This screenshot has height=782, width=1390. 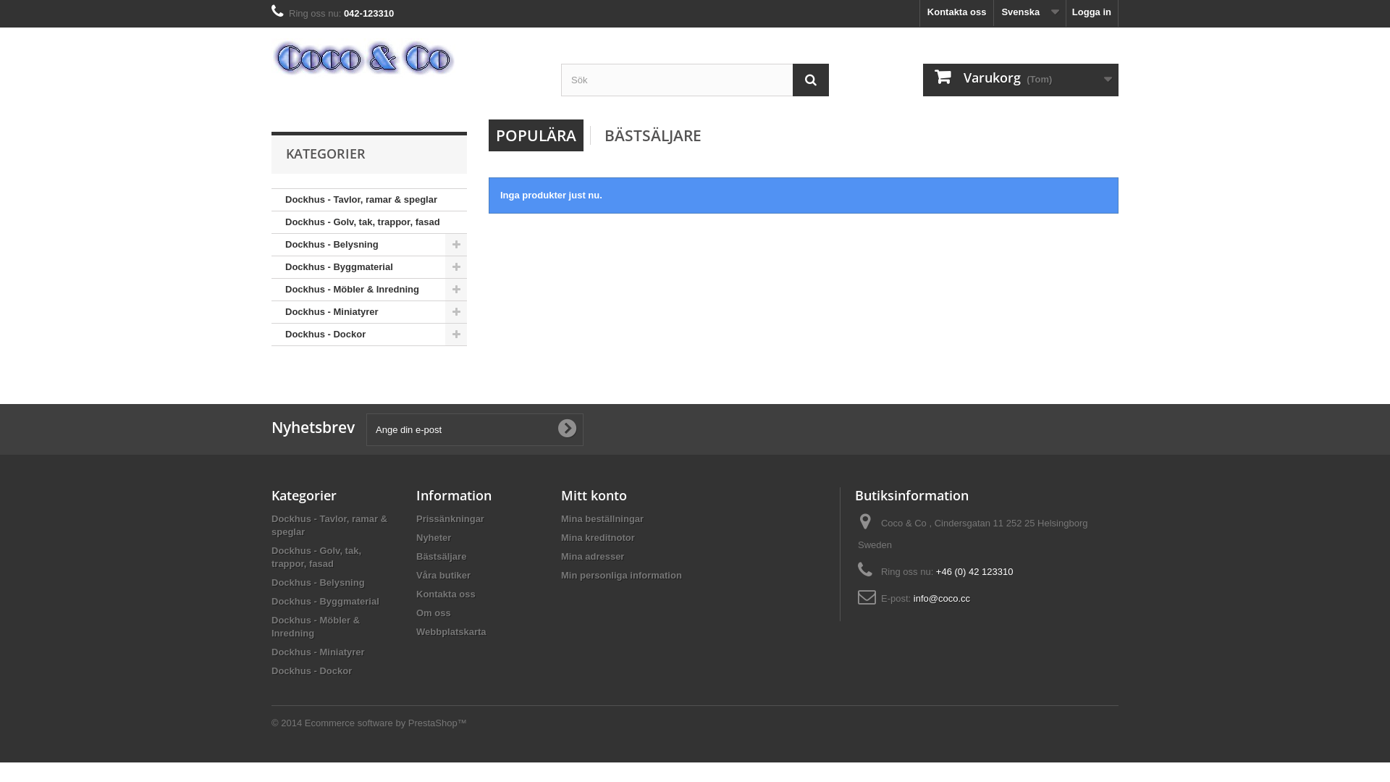 I want to click on Mina kreditnotor, so click(x=598, y=537).